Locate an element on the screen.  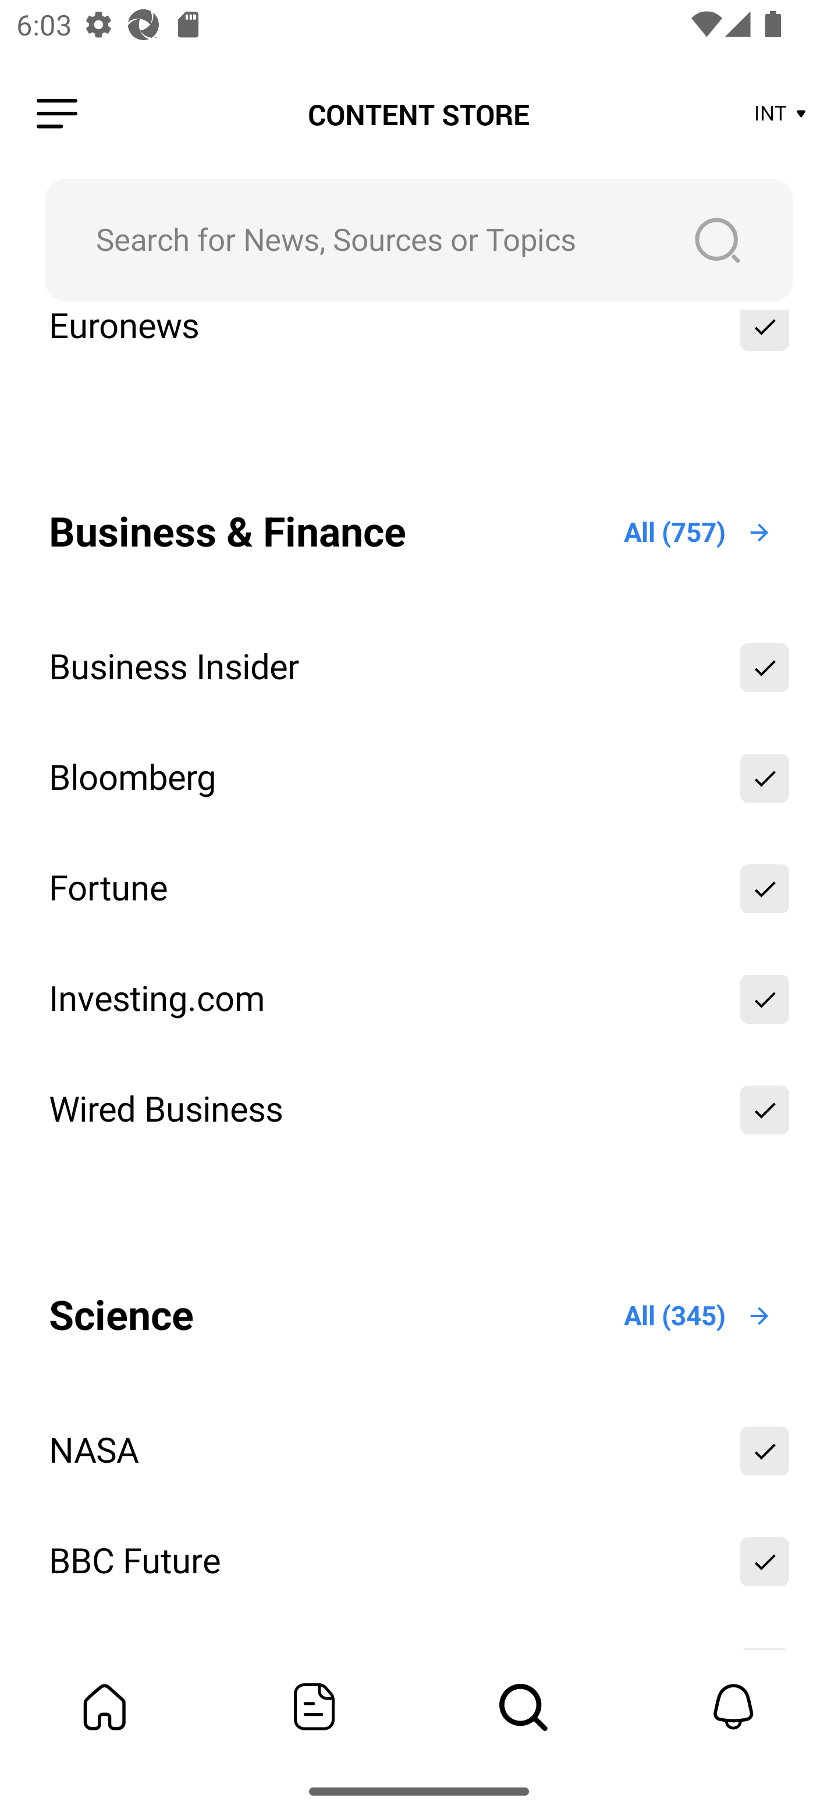
BBC Future Add To My Bundle is located at coordinates (419, 1561).